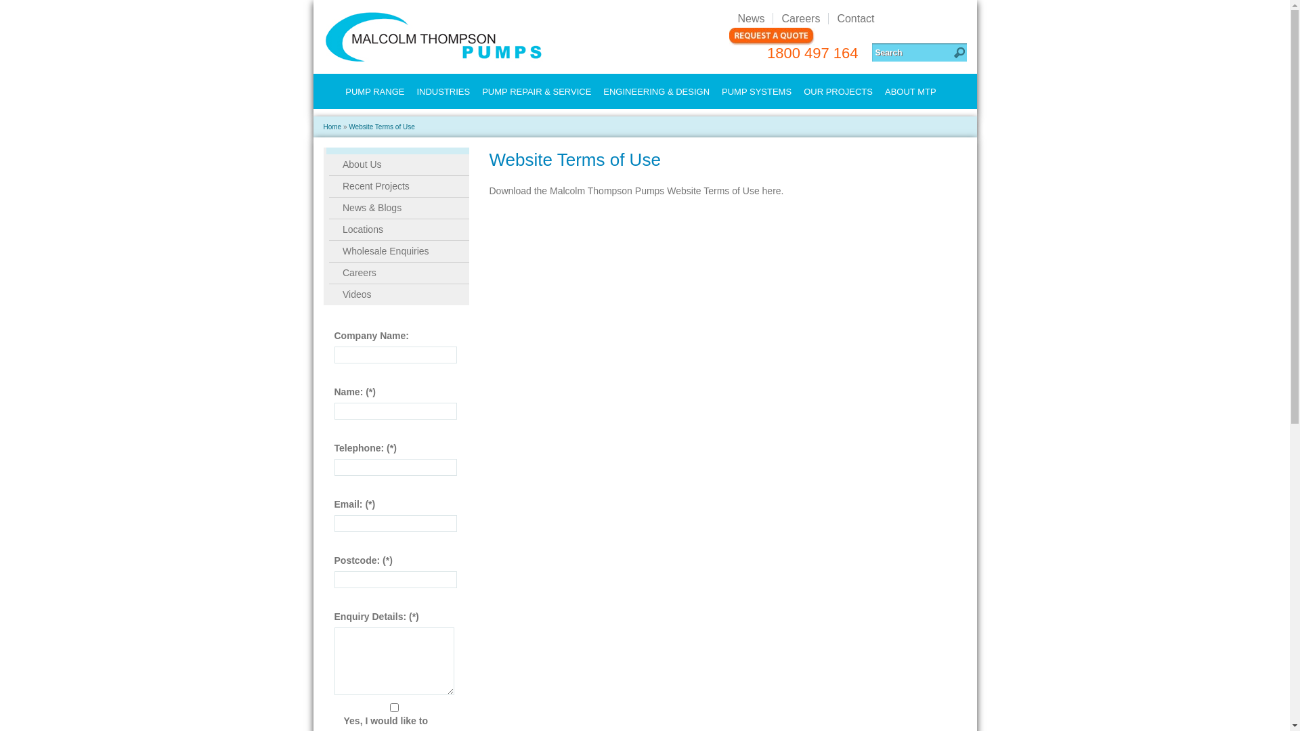  I want to click on 1800 497 164, so click(812, 53).